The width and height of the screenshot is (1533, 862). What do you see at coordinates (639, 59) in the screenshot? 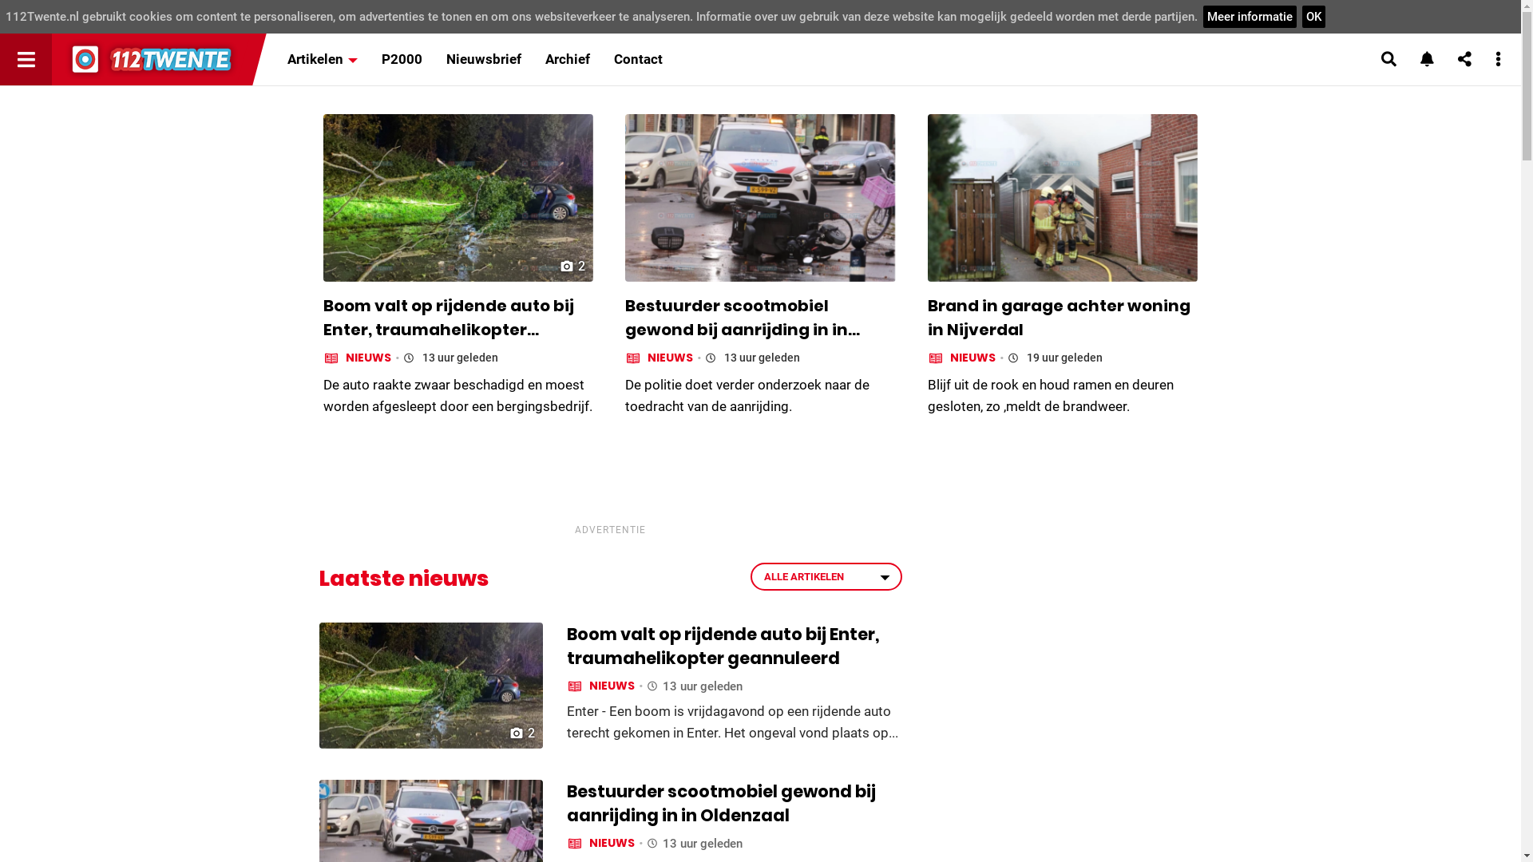
I see `Contact` at bounding box center [639, 59].